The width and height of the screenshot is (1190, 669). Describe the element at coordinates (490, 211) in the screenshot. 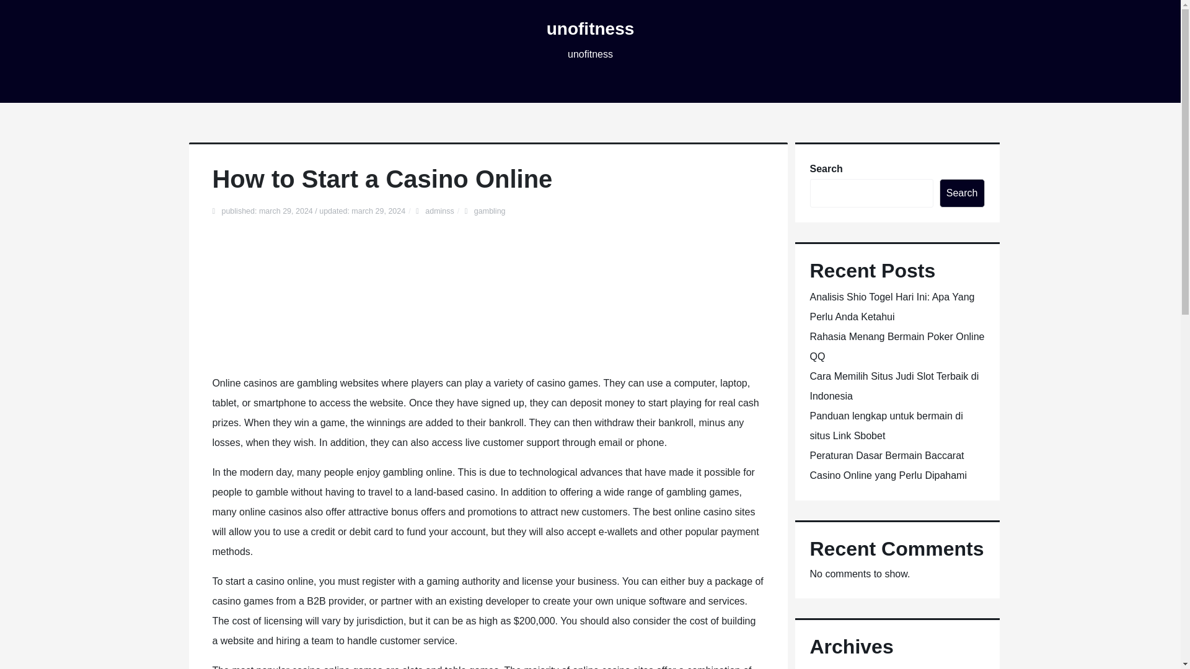

I see `gambling` at that location.